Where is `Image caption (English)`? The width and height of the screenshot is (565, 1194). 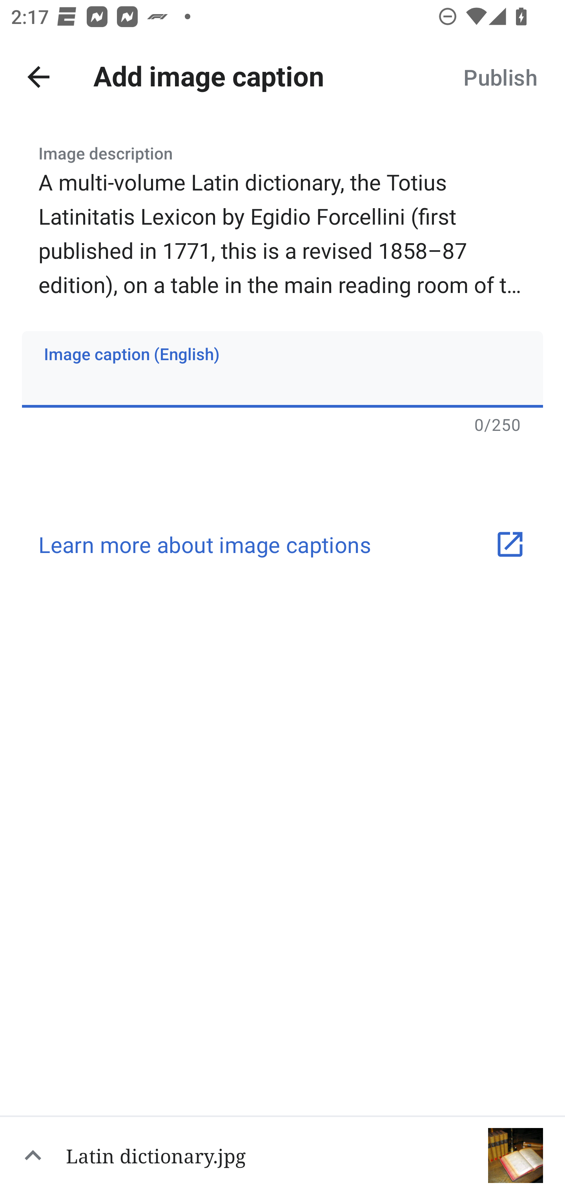 Image caption (English) is located at coordinates (282, 369).